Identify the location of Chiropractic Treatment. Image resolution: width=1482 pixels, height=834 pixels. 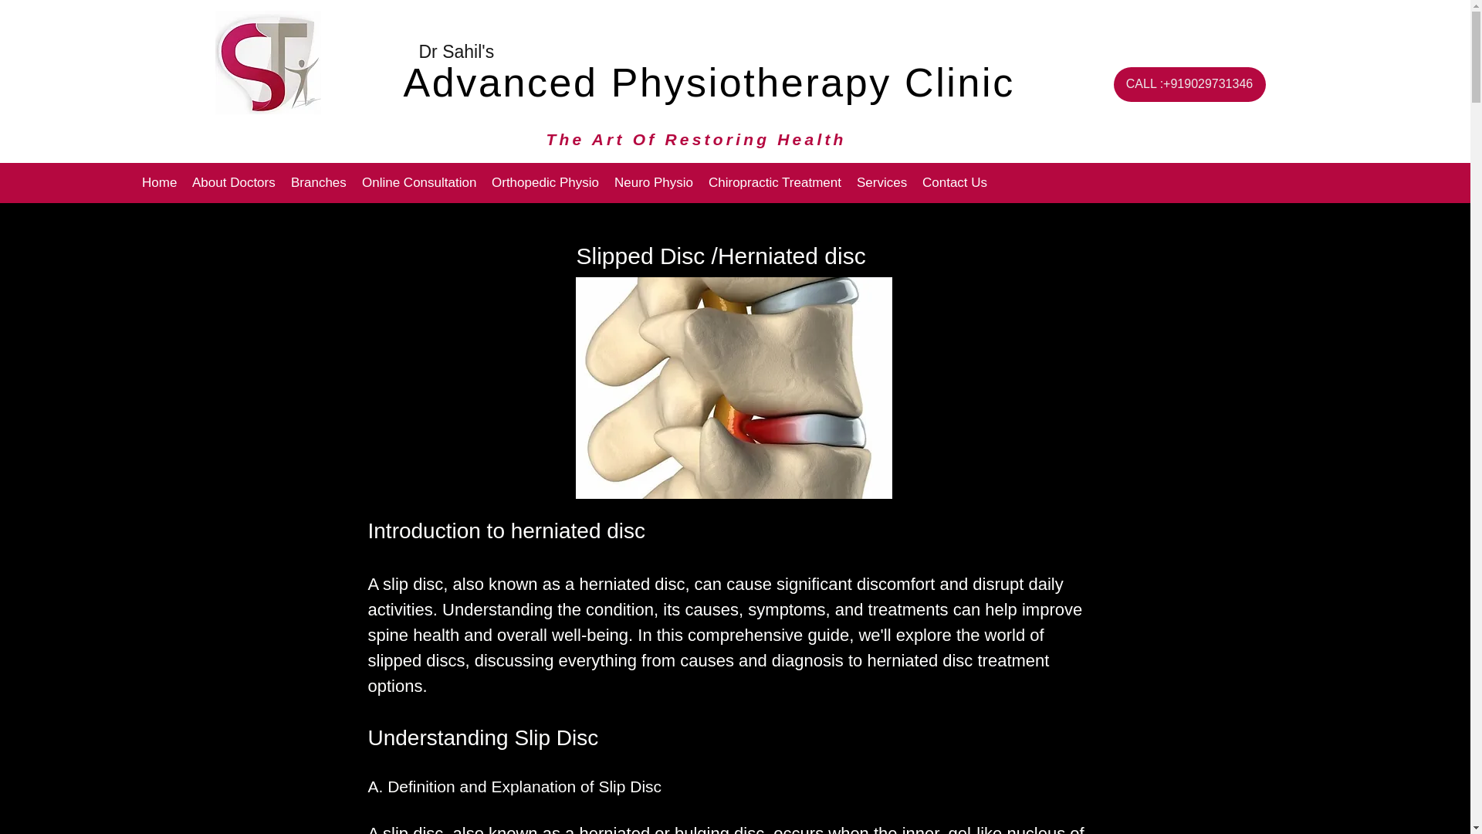
(775, 182).